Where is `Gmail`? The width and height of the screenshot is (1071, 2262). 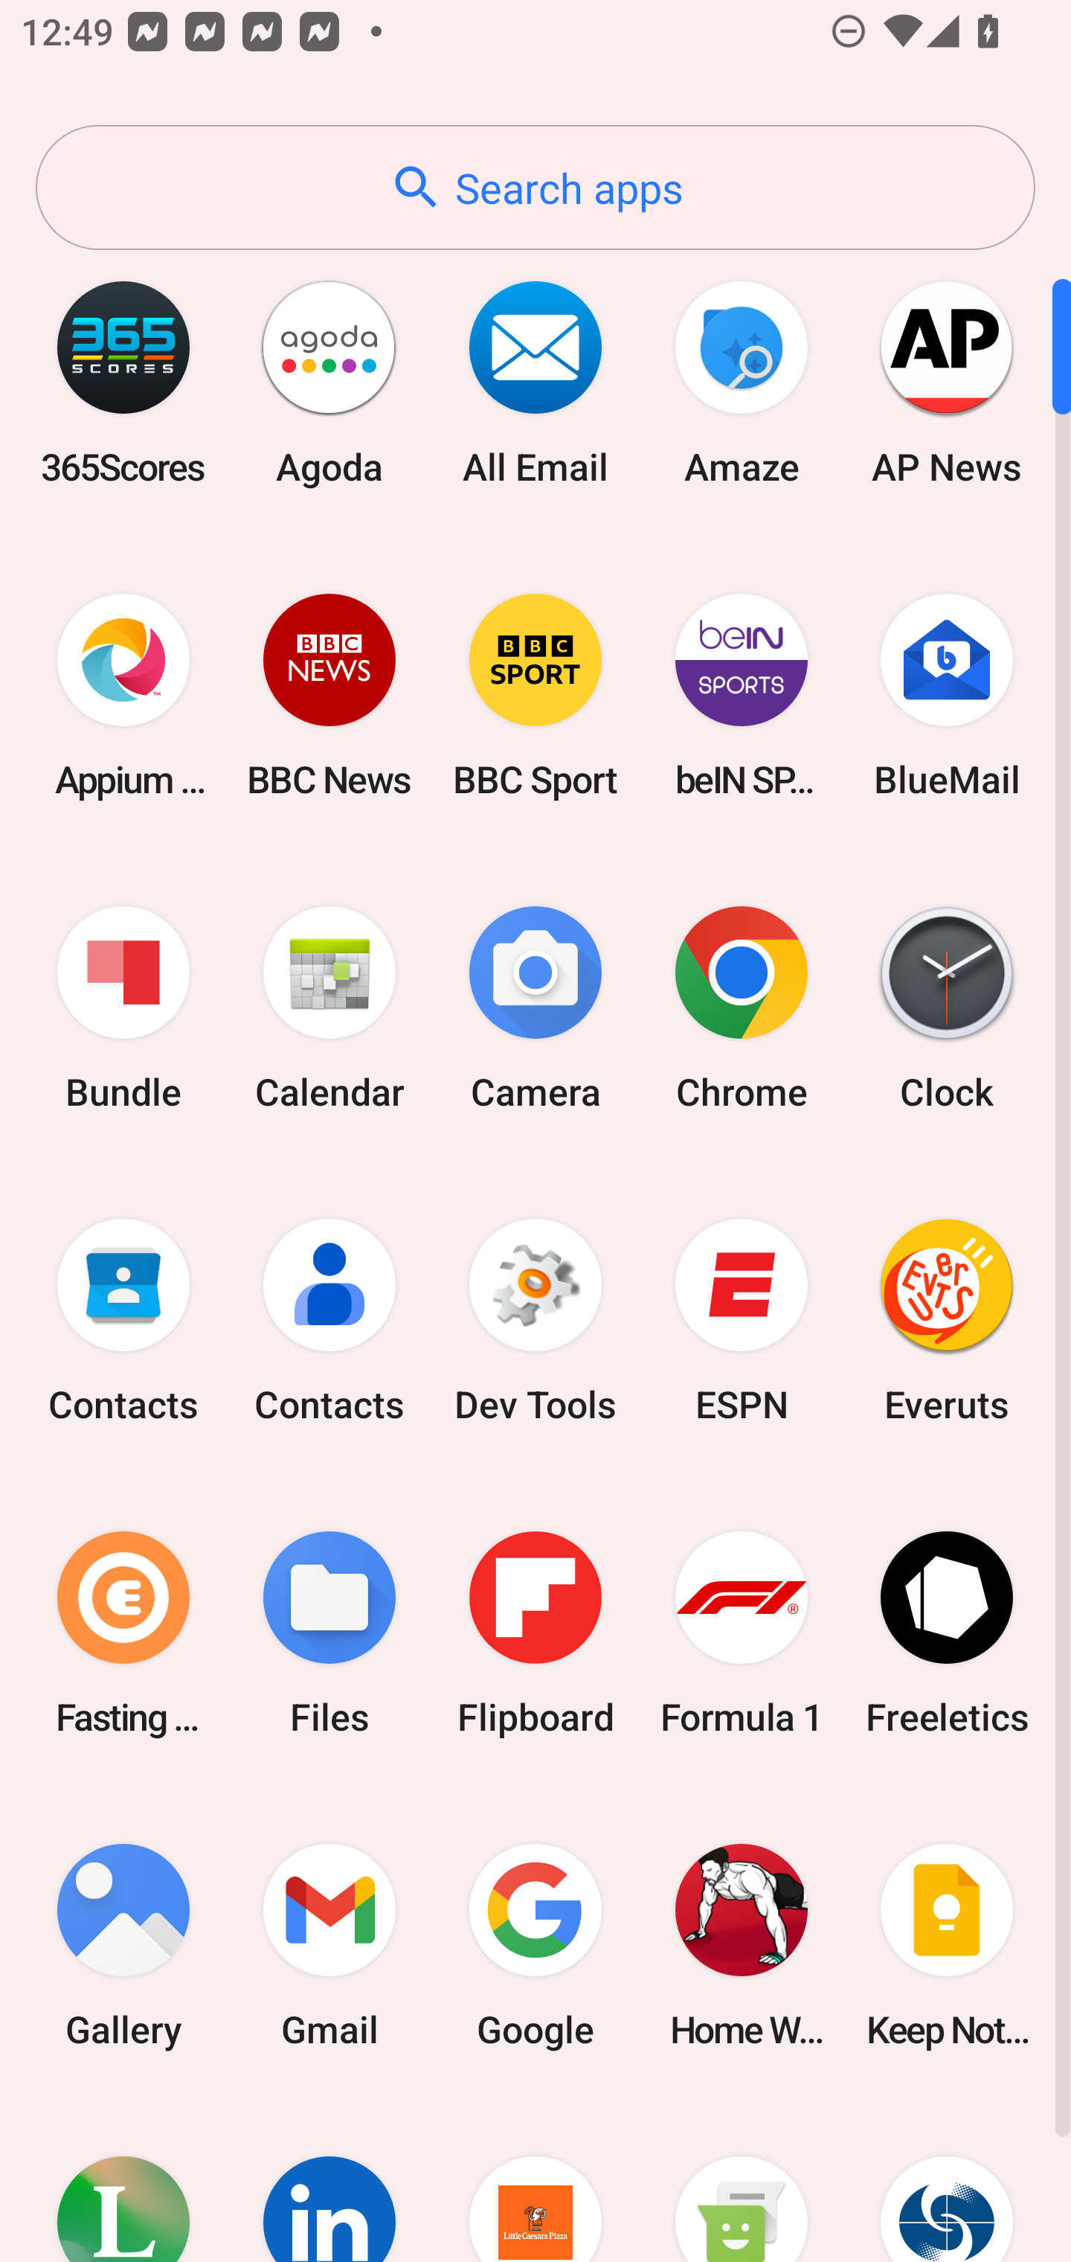 Gmail is located at coordinates (329, 1945).